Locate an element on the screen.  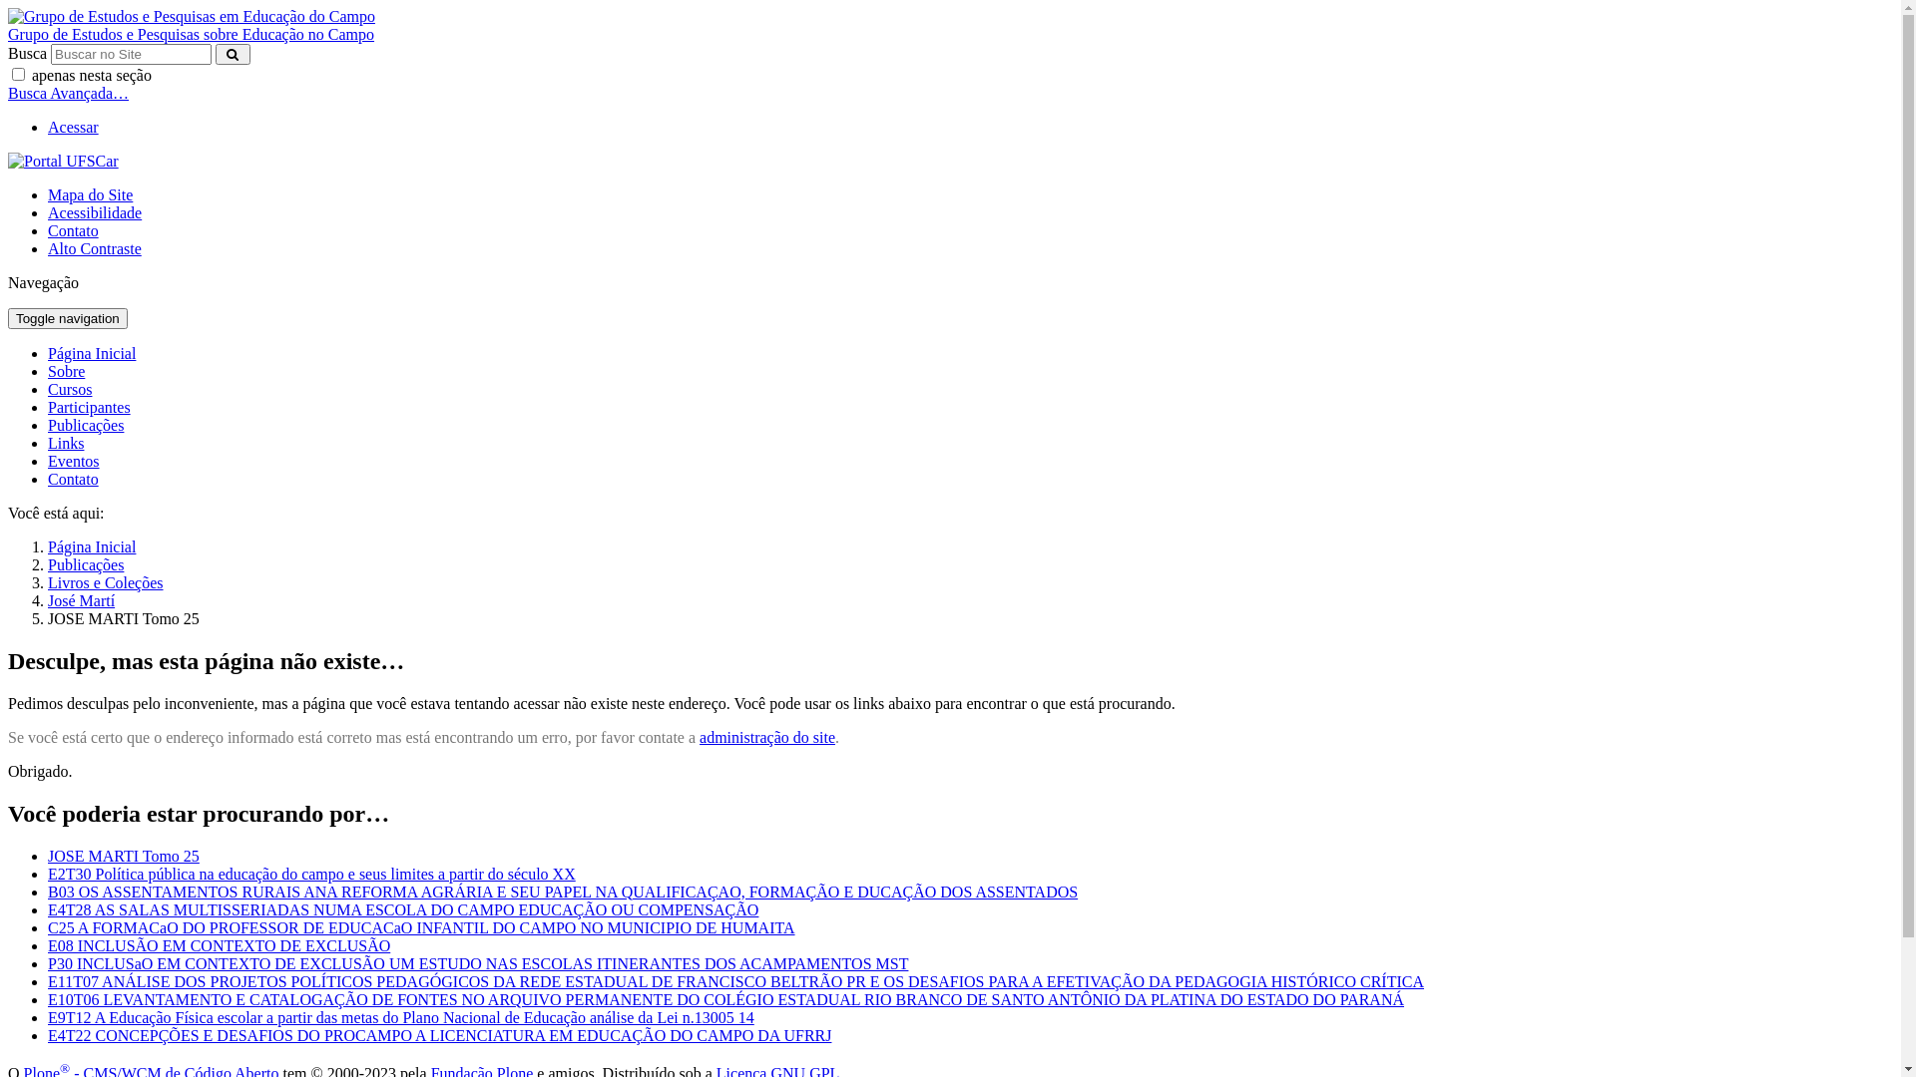
Cursos is located at coordinates (70, 389).